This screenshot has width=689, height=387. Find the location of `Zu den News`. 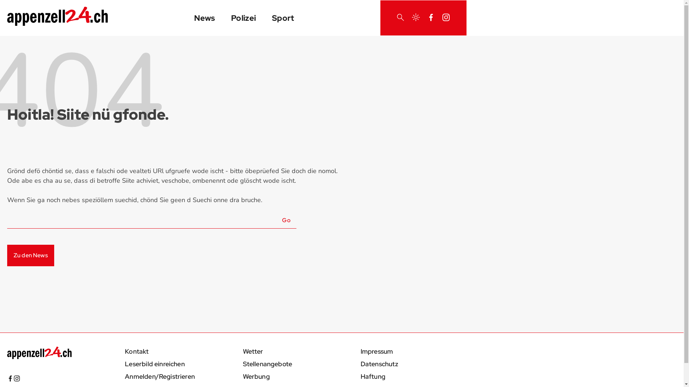

Zu den News is located at coordinates (31, 255).